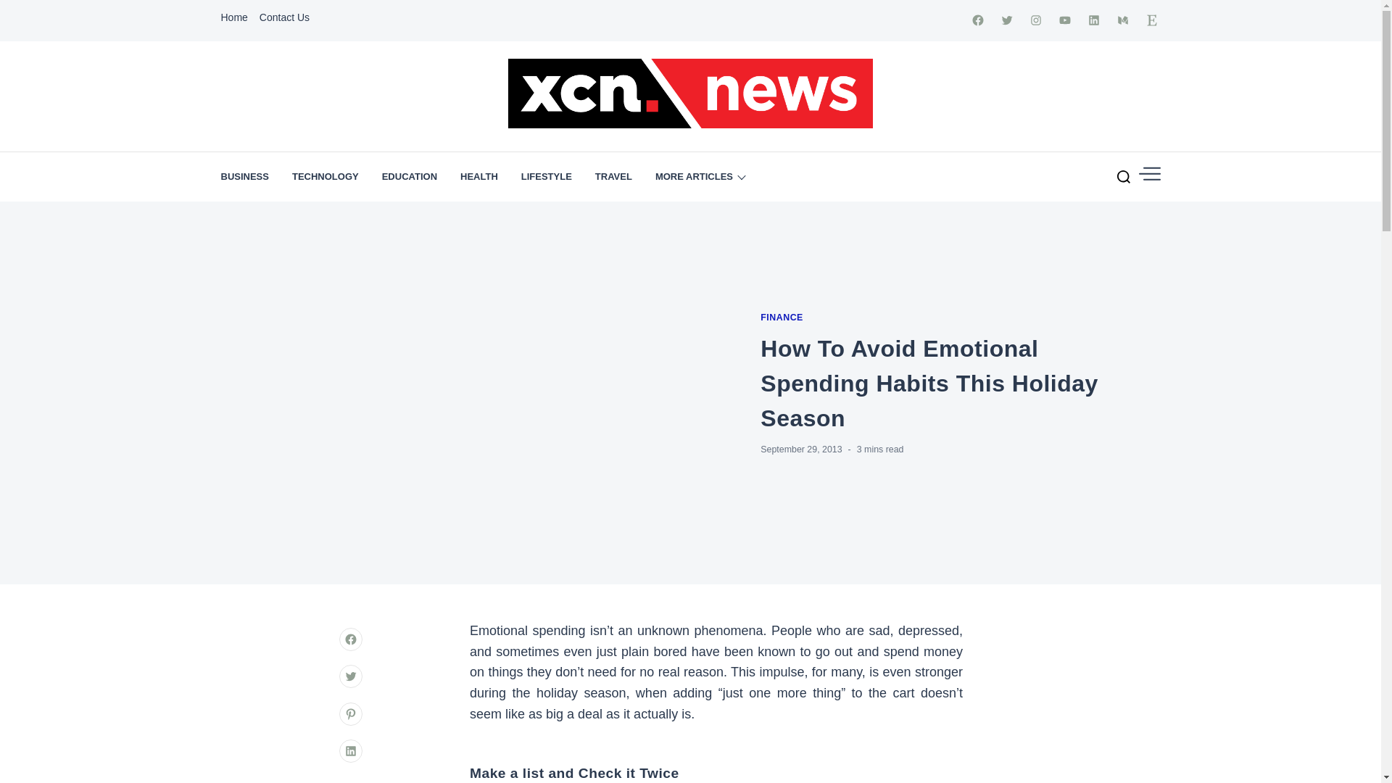 The image size is (1392, 783). What do you see at coordinates (409, 176) in the screenshot?
I see `EDUCATION` at bounding box center [409, 176].